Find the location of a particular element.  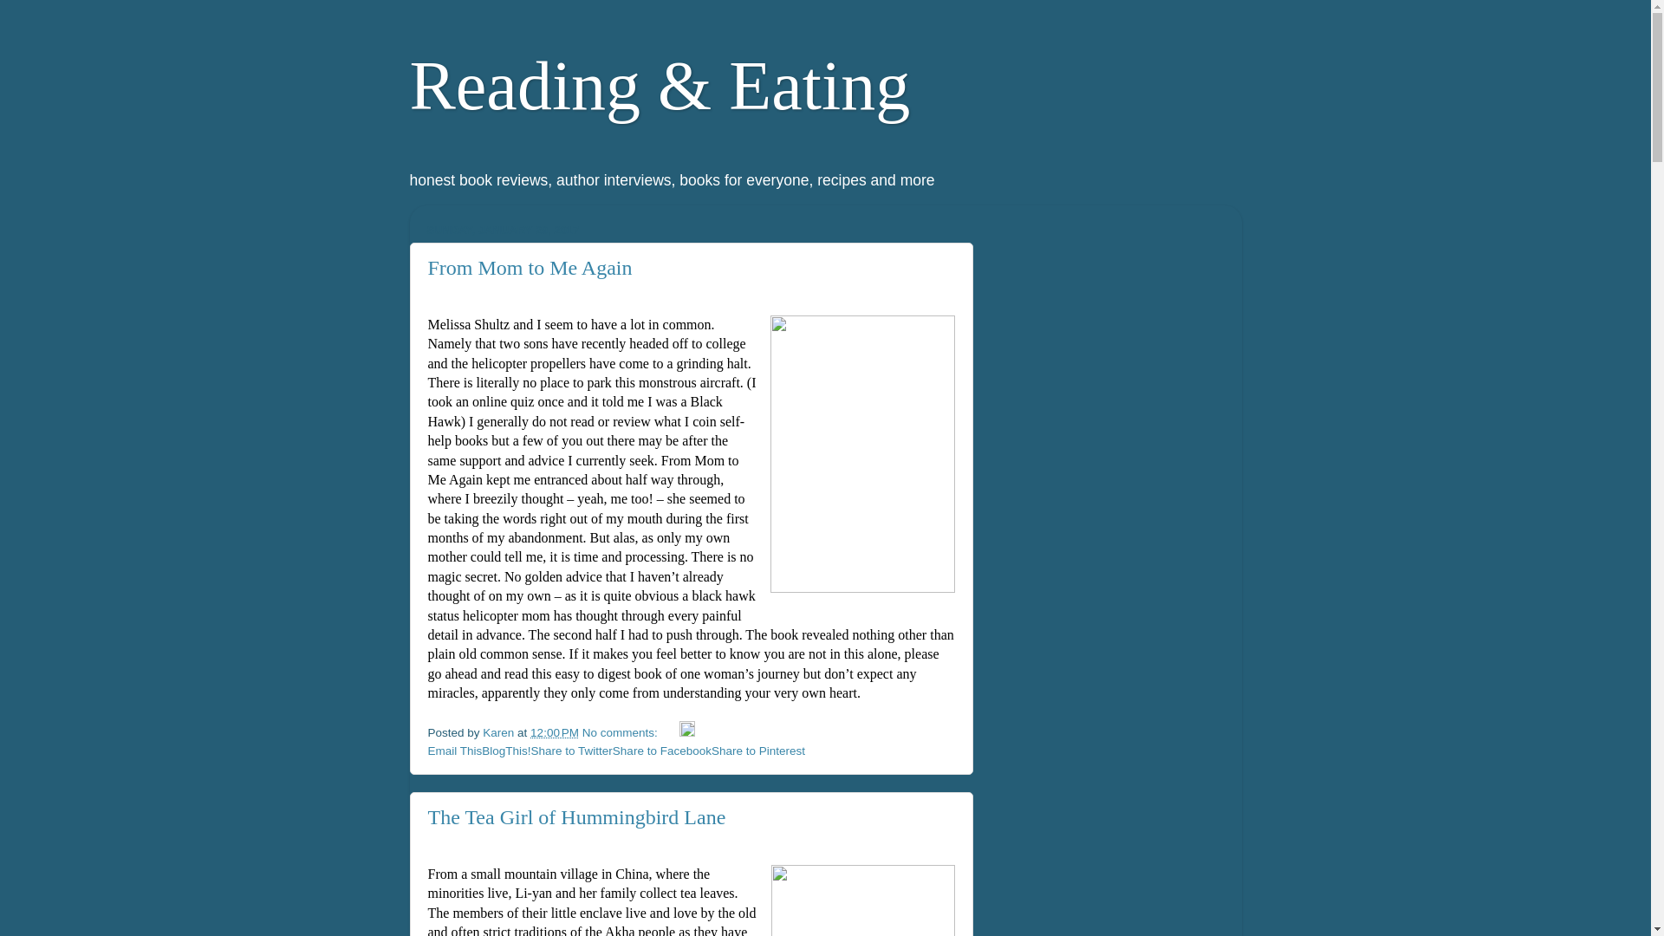

Edit Post is located at coordinates (686, 733).